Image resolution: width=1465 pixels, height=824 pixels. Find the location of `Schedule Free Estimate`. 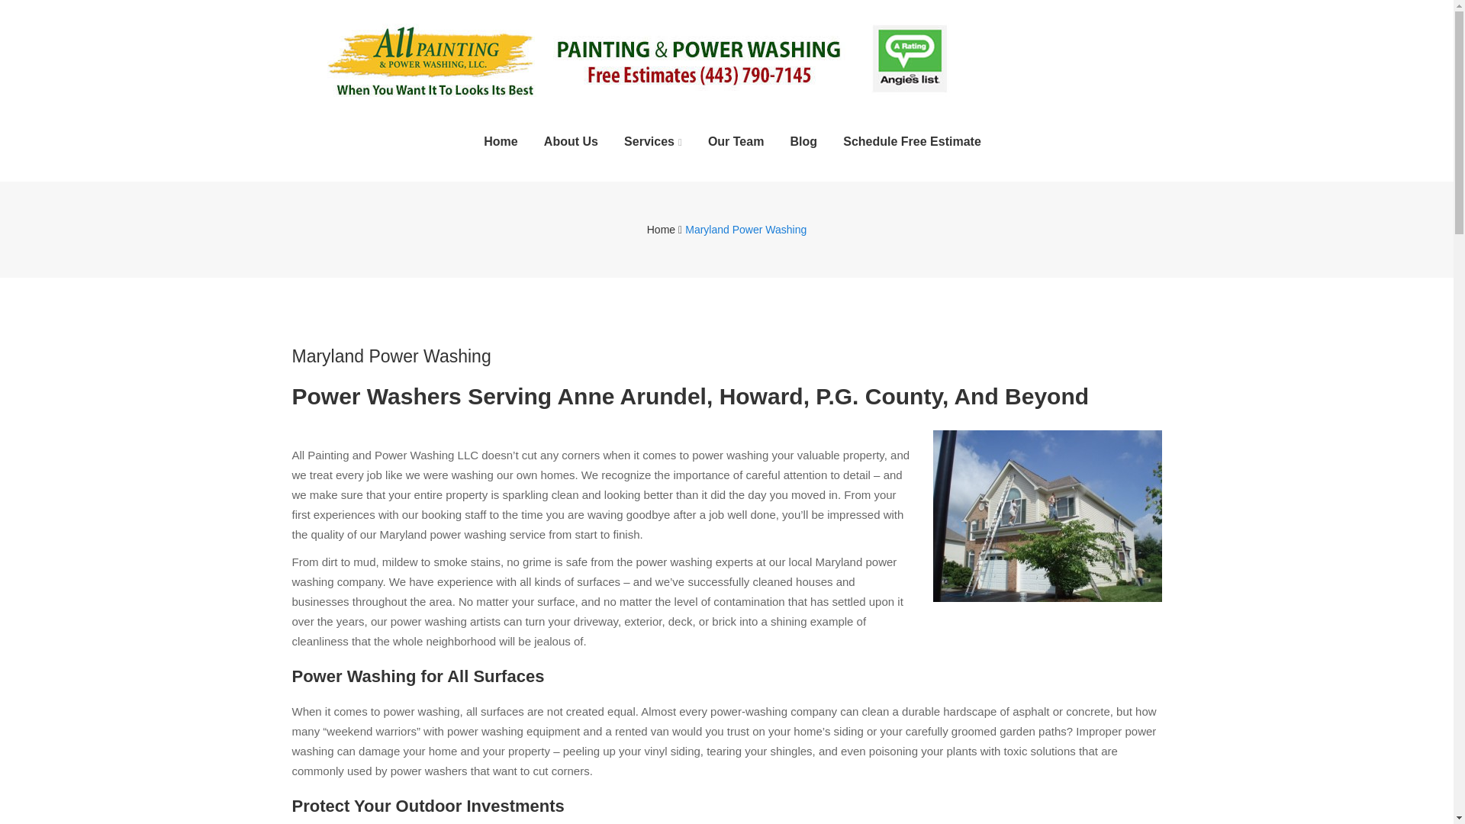

Schedule Free Estimate is located at coordinates (913, 141).